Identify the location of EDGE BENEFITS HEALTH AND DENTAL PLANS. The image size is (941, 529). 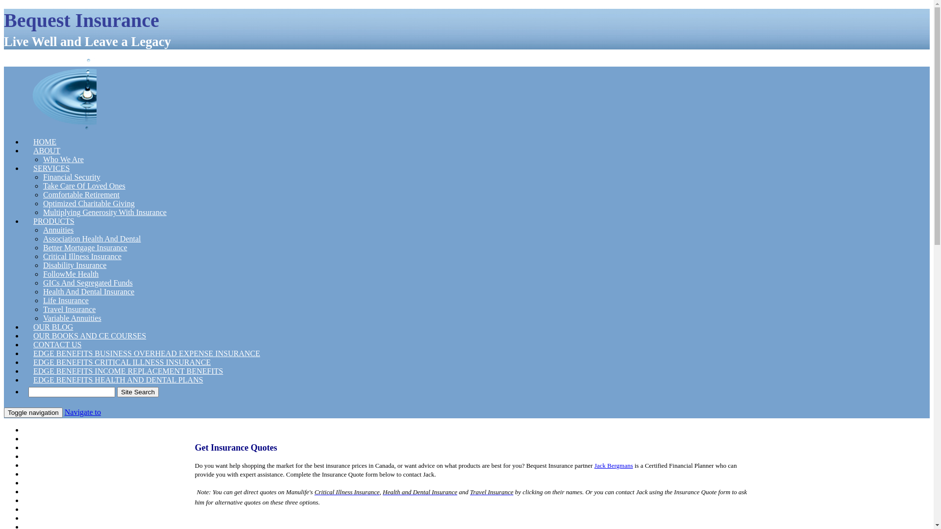
(118, 380).